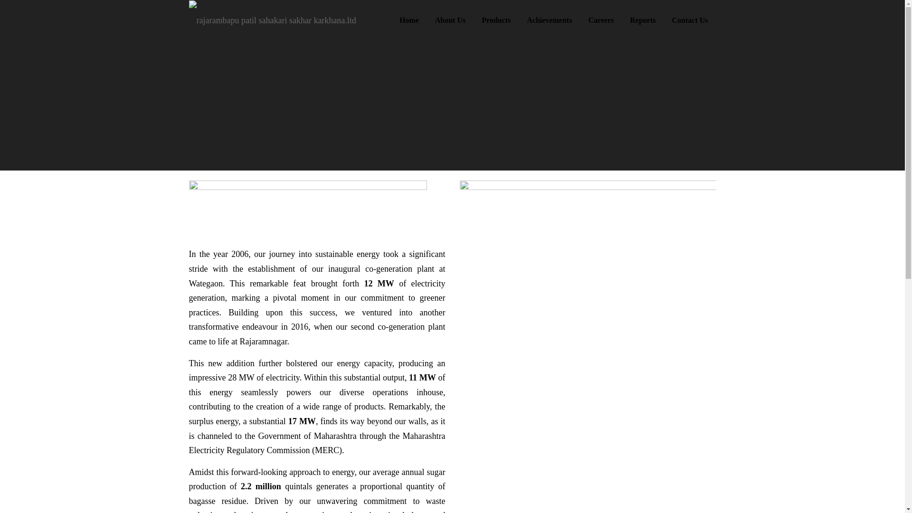 The image size is (912, 513). I want to click on Reports, so click(643, 20).